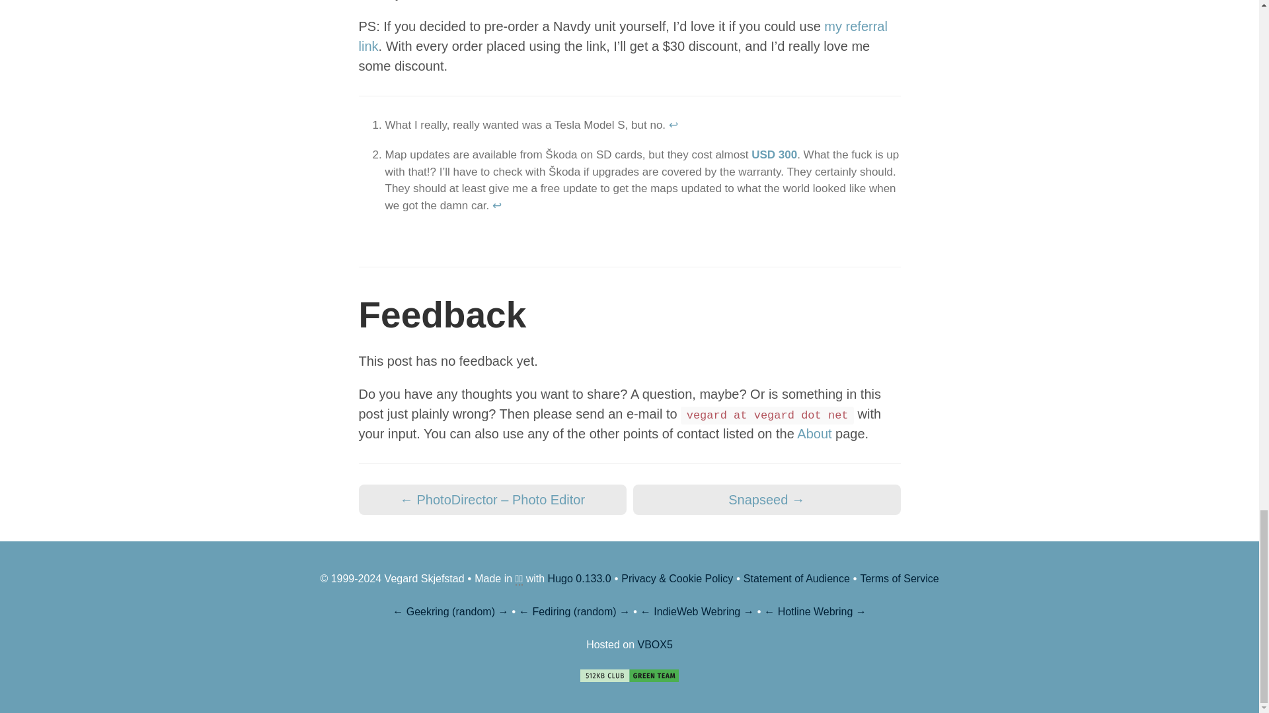  Describe the element at coordinates (629, 675) in the screenshot. I see `Proud member of the 512KB Club Green Team.` at that location.